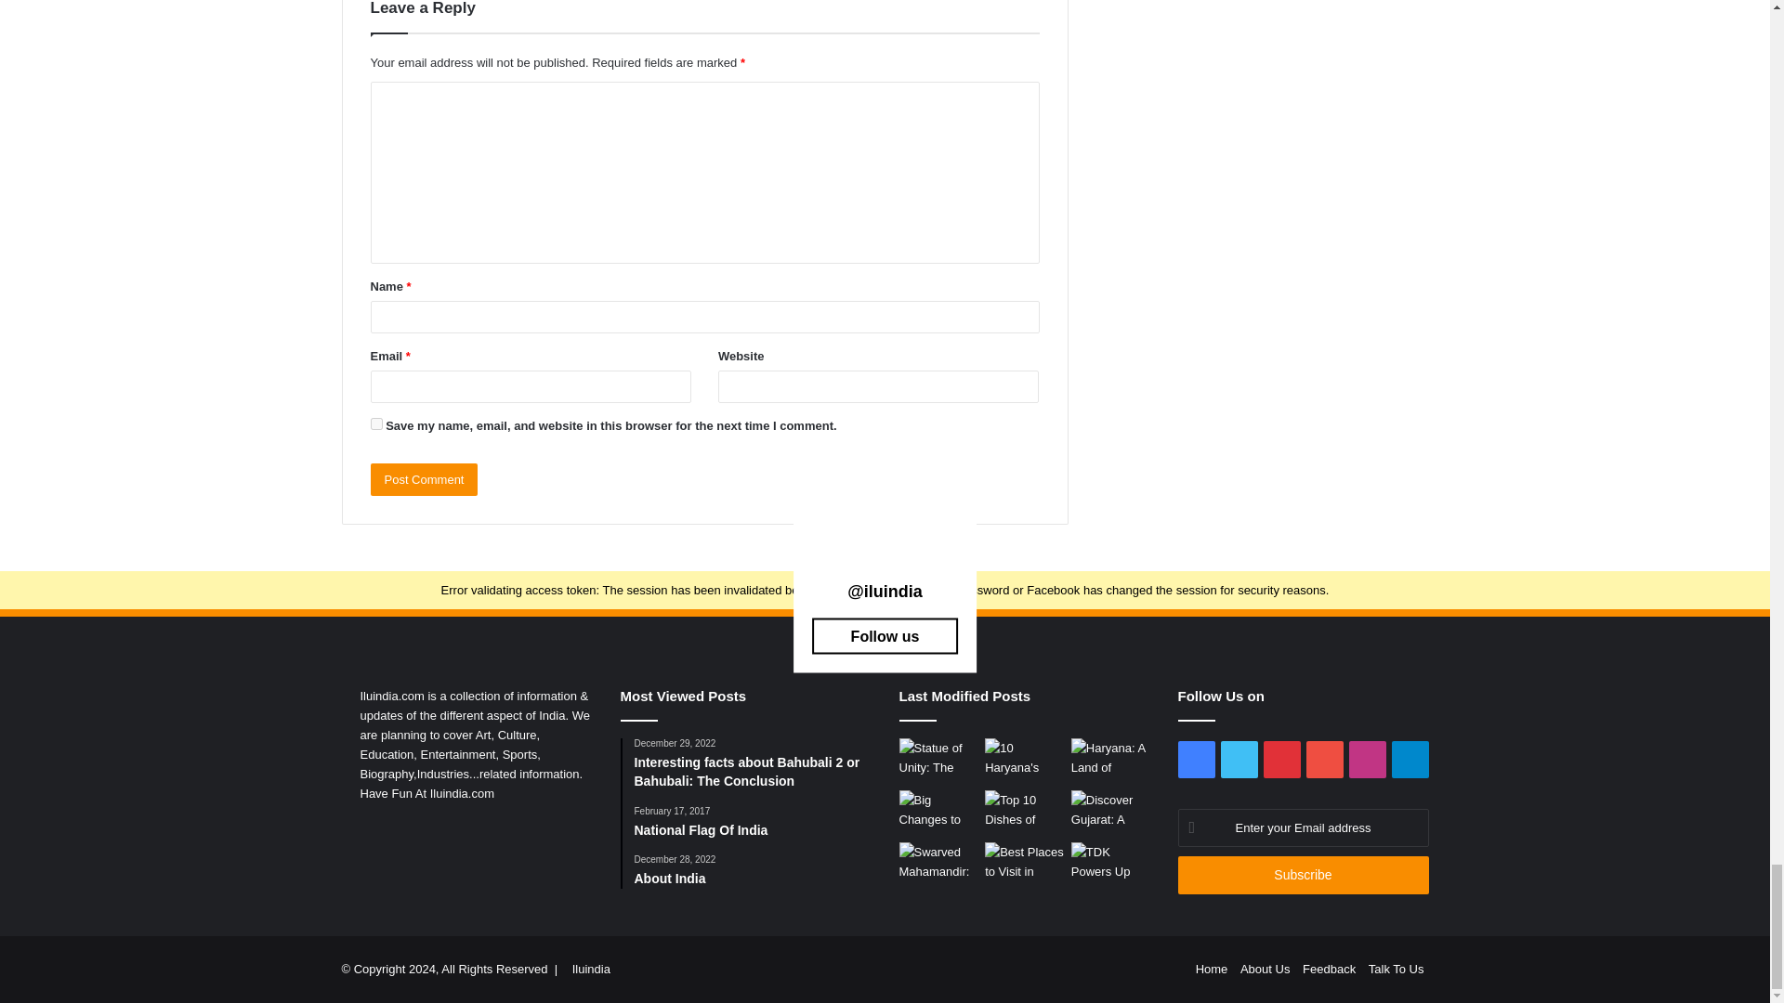  I want to click on Subscribe, so click(1303, 875).